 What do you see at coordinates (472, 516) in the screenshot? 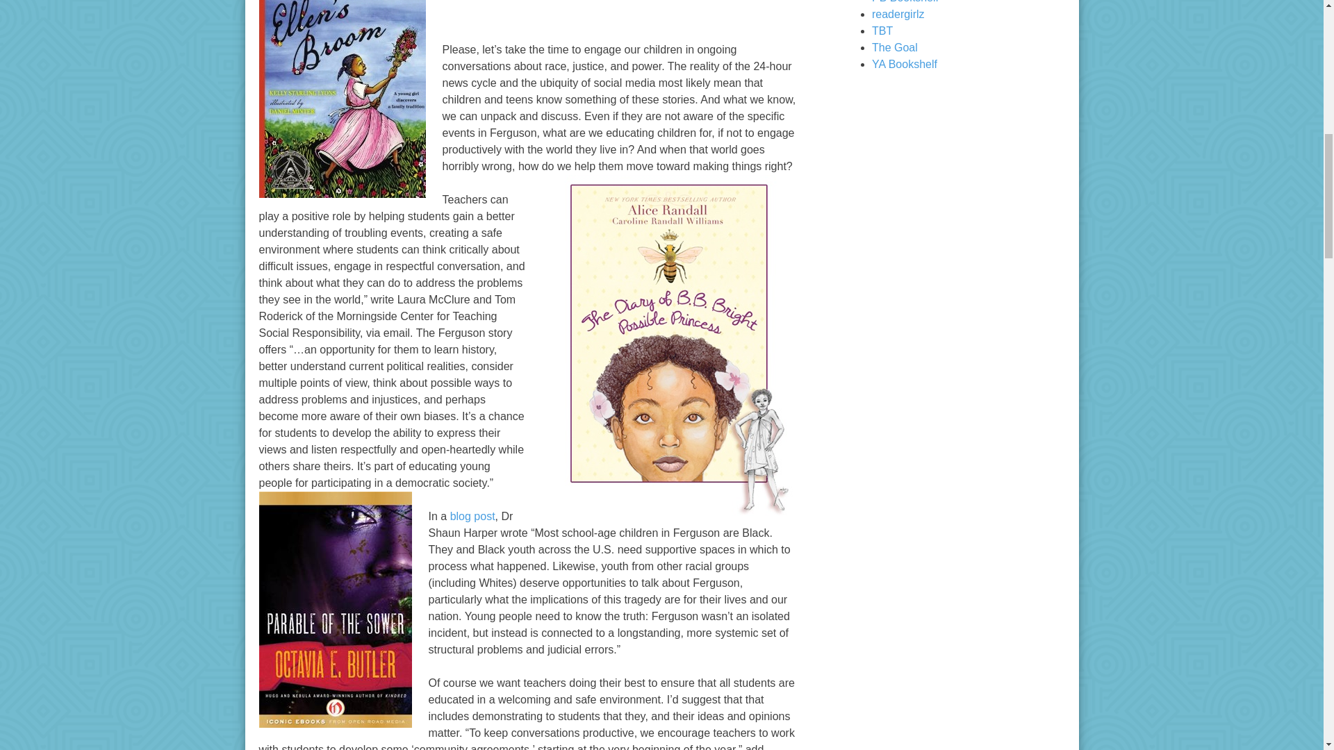
I see `blog post` at bounding box center [472, 516].